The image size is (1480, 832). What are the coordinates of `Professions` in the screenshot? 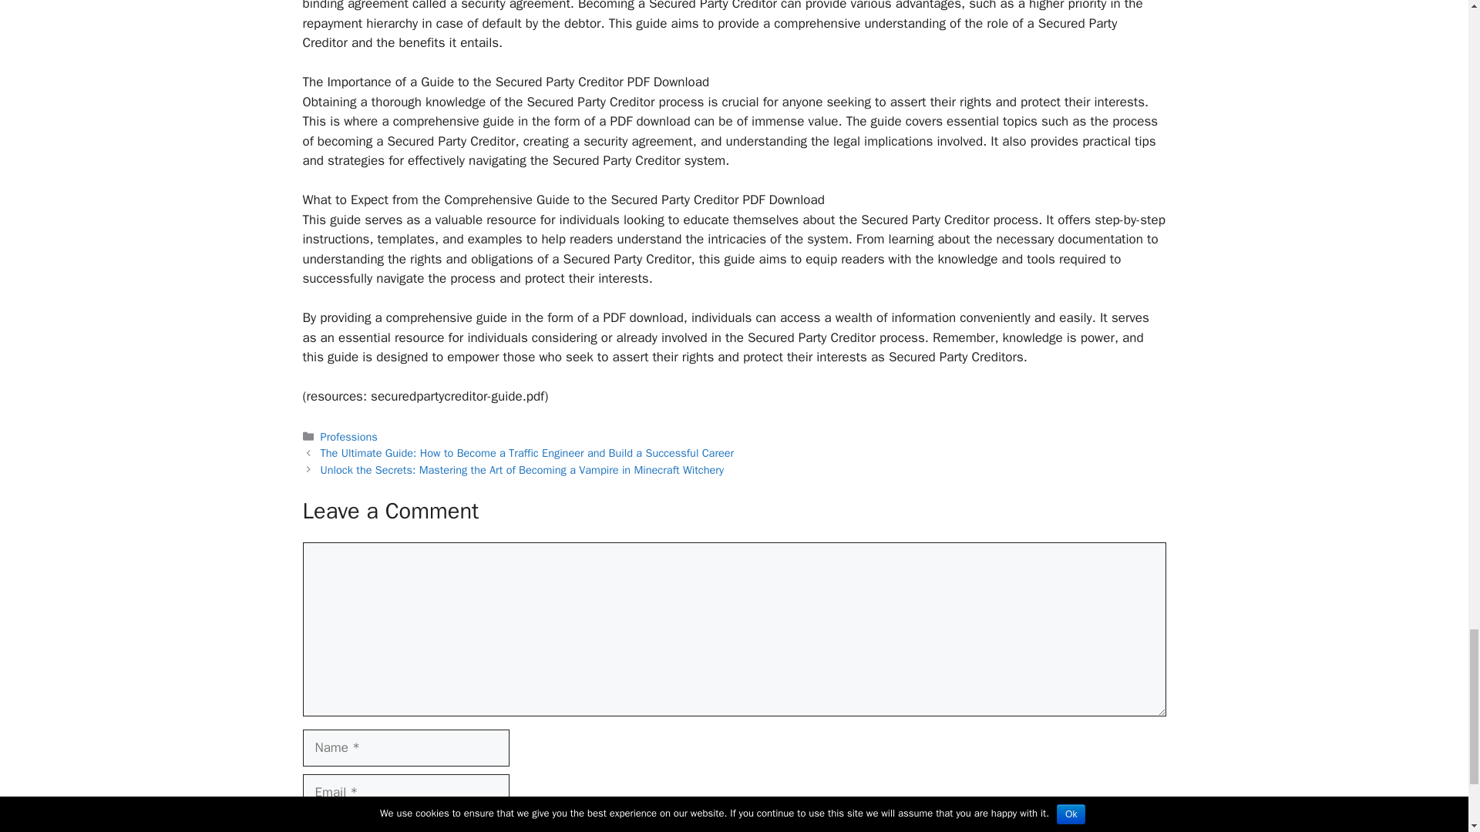 It's located at (348, 436).